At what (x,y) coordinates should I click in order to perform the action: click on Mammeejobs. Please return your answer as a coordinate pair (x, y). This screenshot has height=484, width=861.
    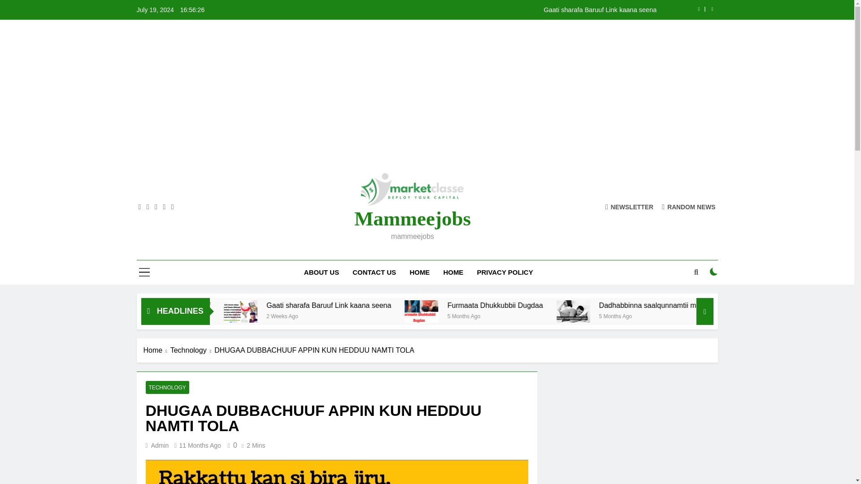
    Looking at the image, I should click on (413, 219).